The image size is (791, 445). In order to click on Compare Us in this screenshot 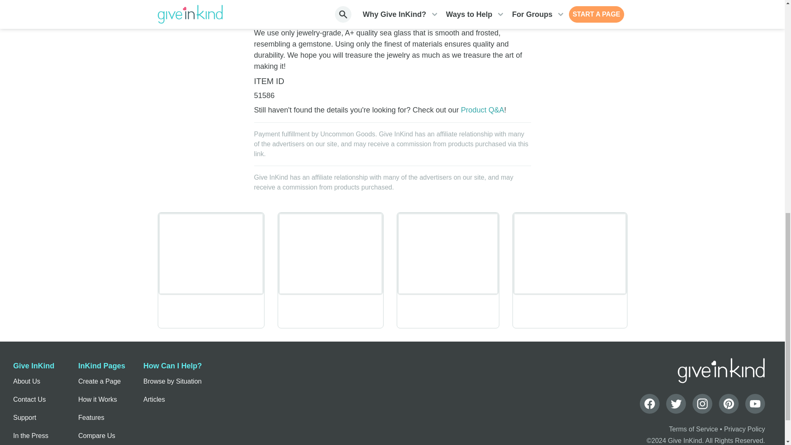, I will do `click(97, 436)`.